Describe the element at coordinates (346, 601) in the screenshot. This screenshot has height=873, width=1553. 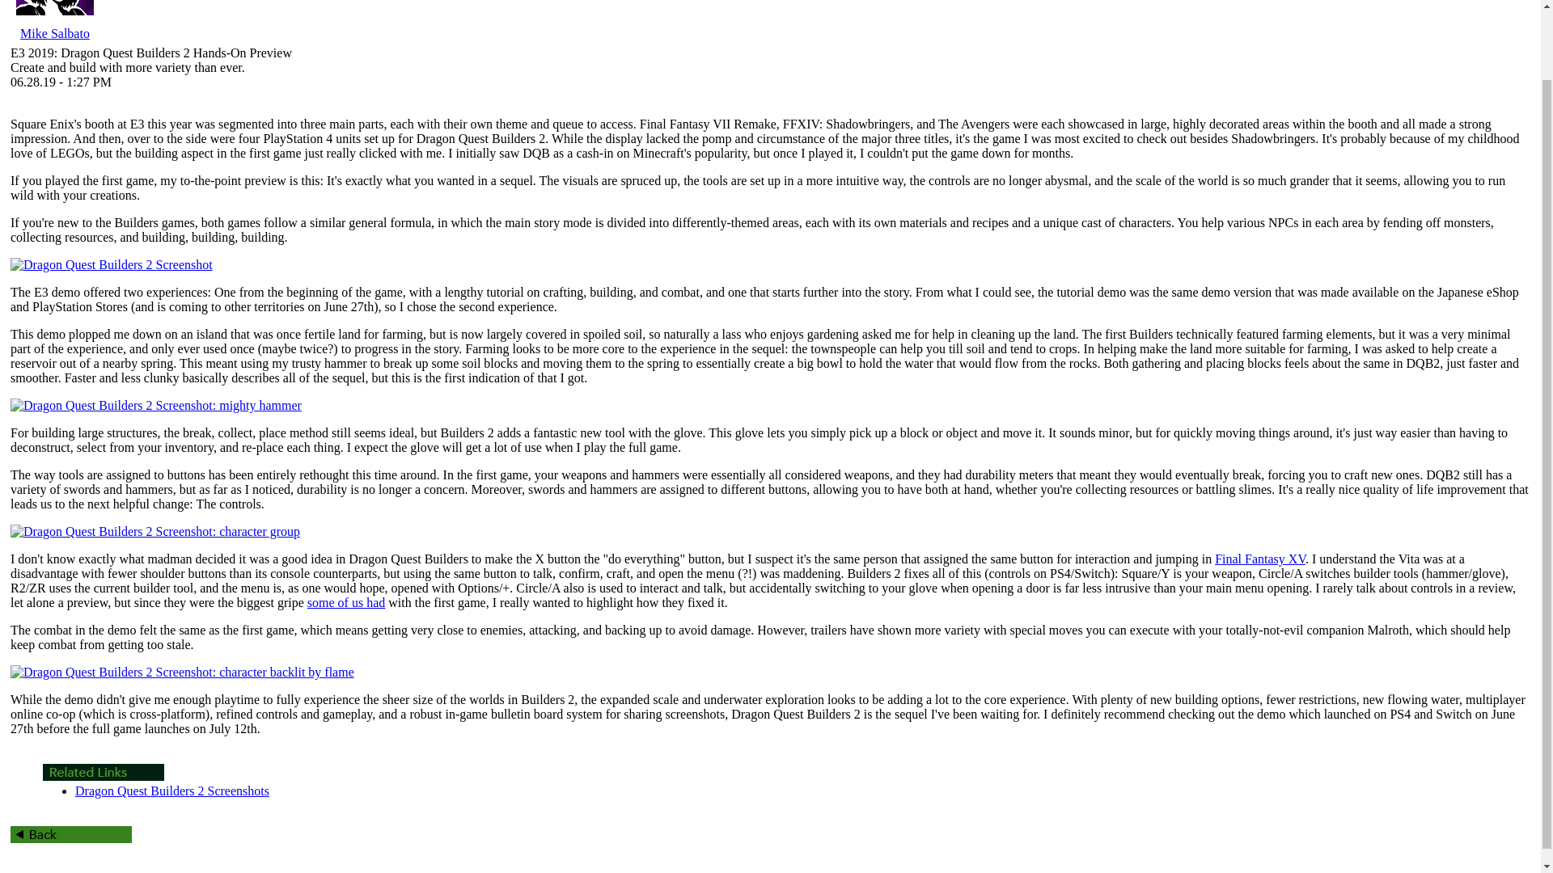
I see `some of us had` at that location.